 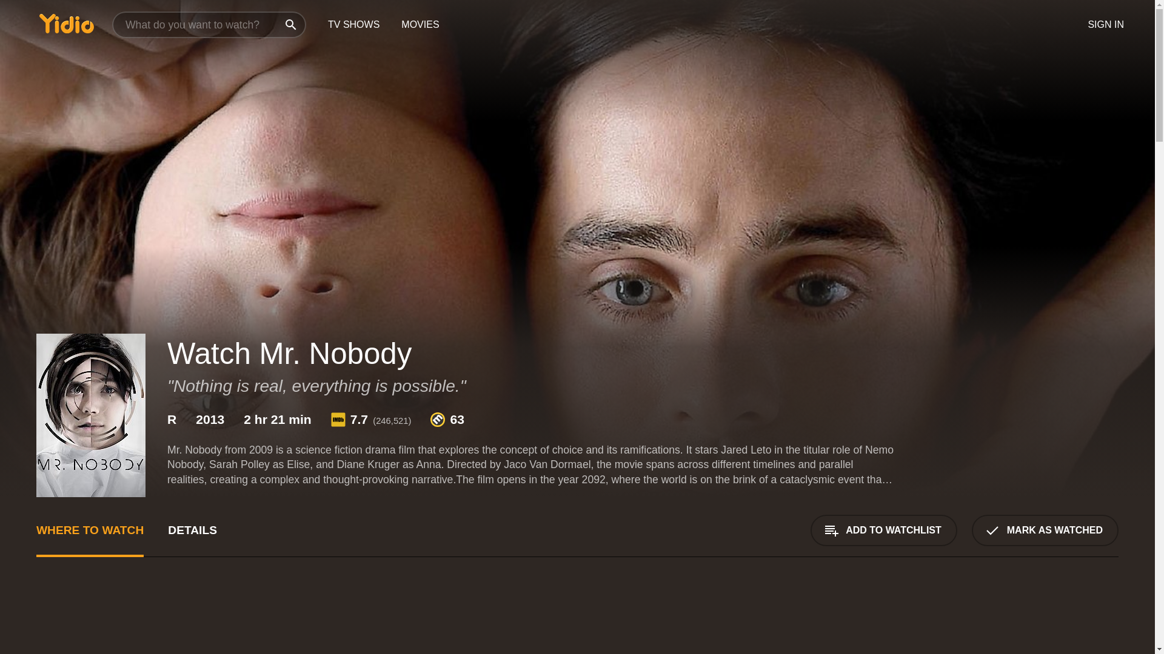 I want to click on TV SHOWS, so click(x=353, y=25).